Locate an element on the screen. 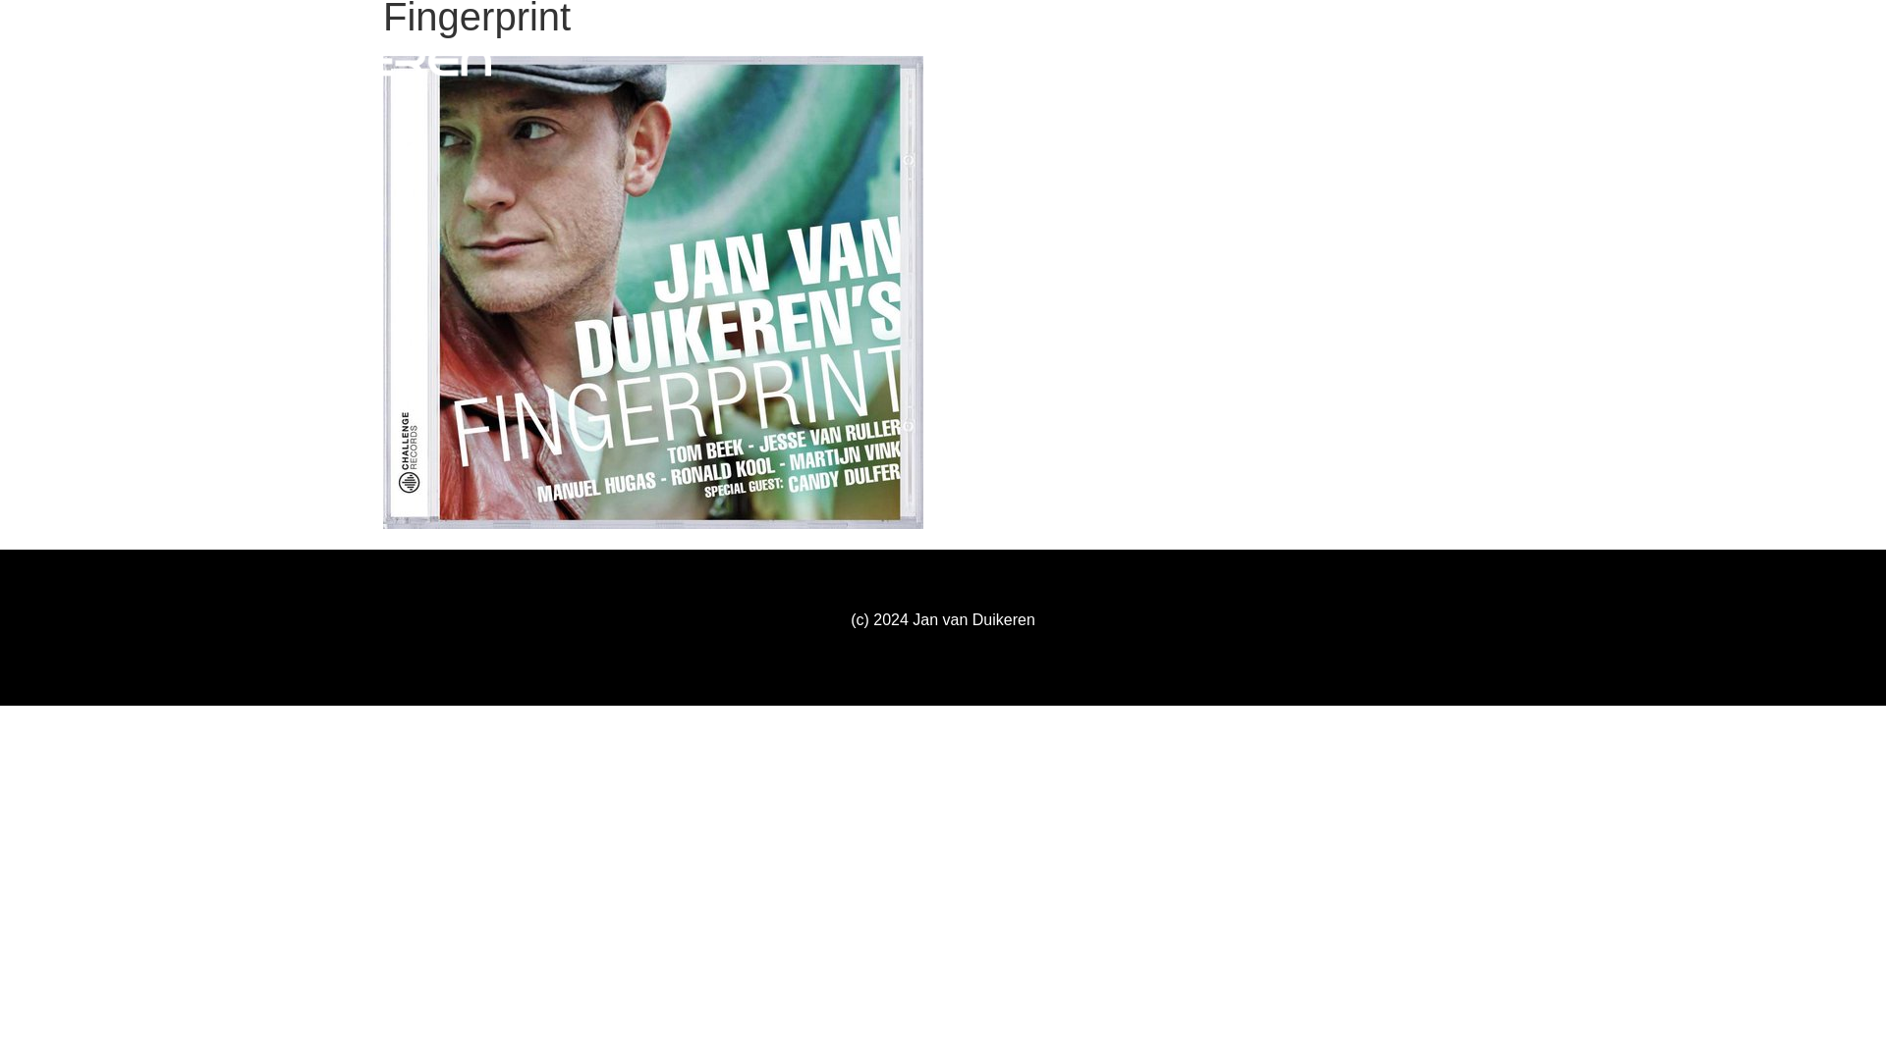 The image size is (1886, 1060). HOME is located at coordinates (1389, 61).